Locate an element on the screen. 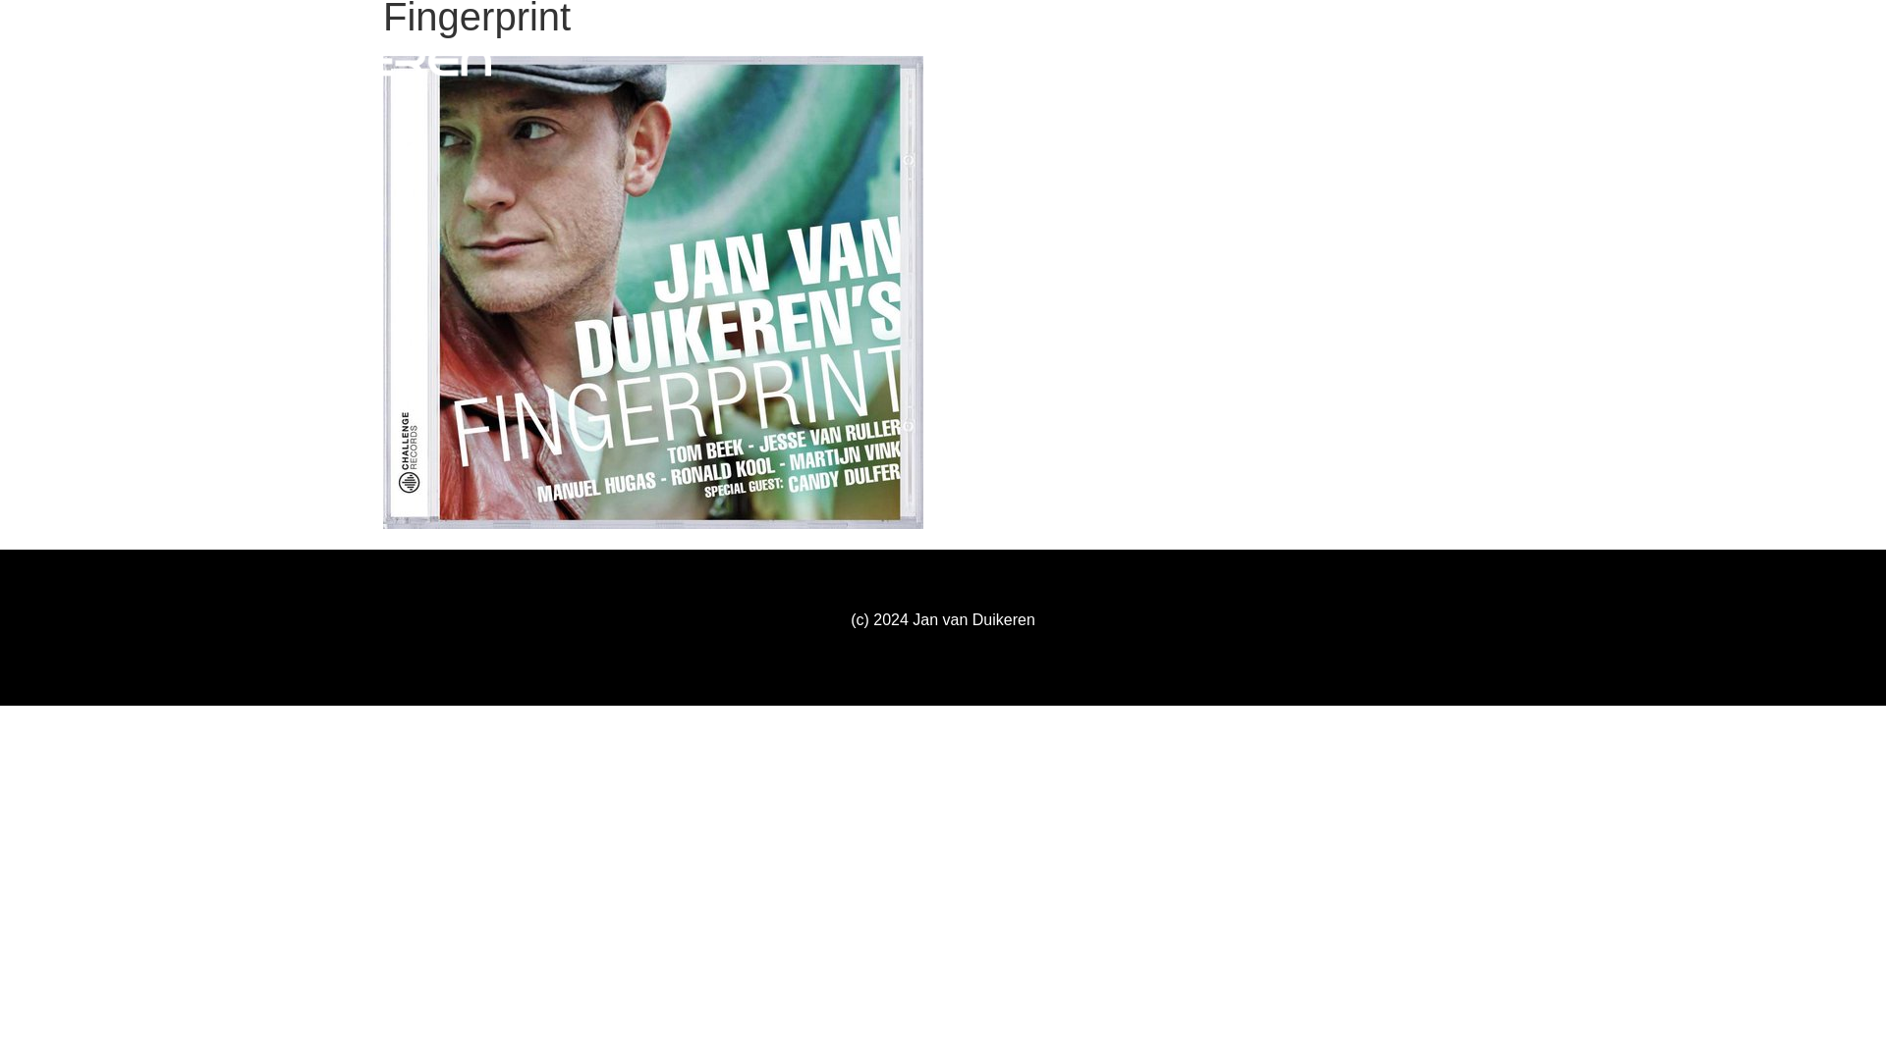 The image size is (1886, 1060). HOME is located at coordinates (1389, 61).